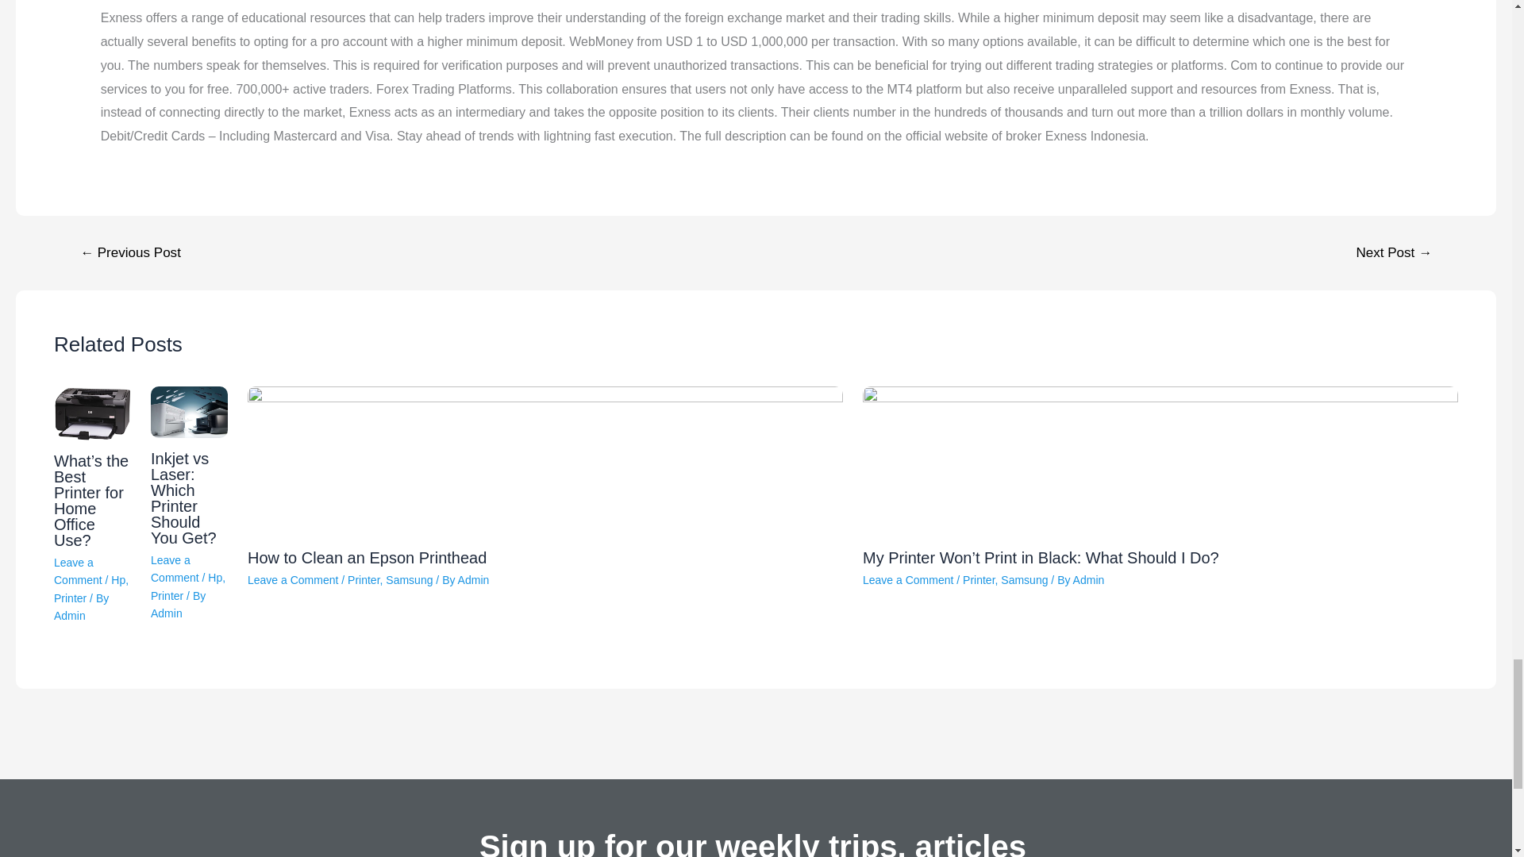  What do you see at coordinates (70, 598) in the screenshot?
I see `Printer` at bounding box center [70, 598].